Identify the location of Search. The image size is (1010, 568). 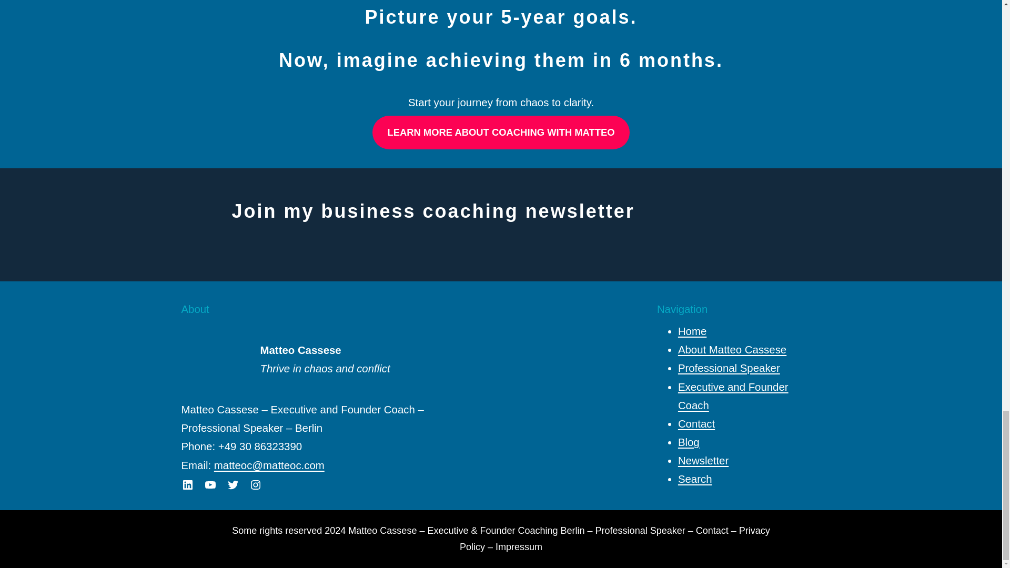
(694, 479).